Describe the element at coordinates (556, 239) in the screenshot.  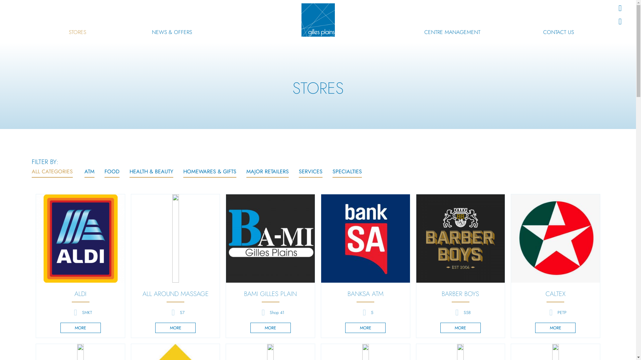
I see `More` at that location.